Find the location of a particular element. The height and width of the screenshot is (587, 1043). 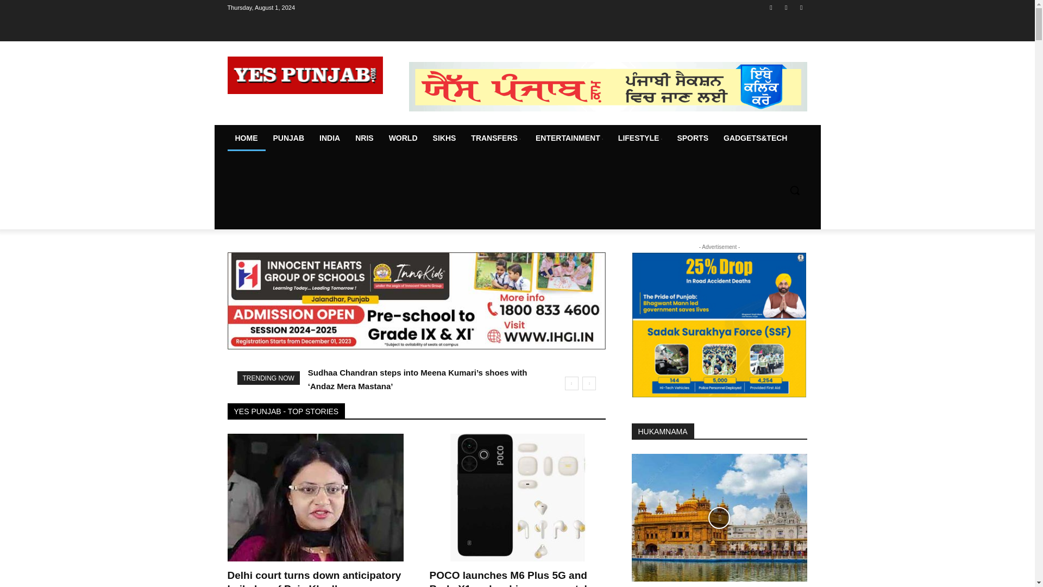

Instagram is located at coordinates (787, 7).